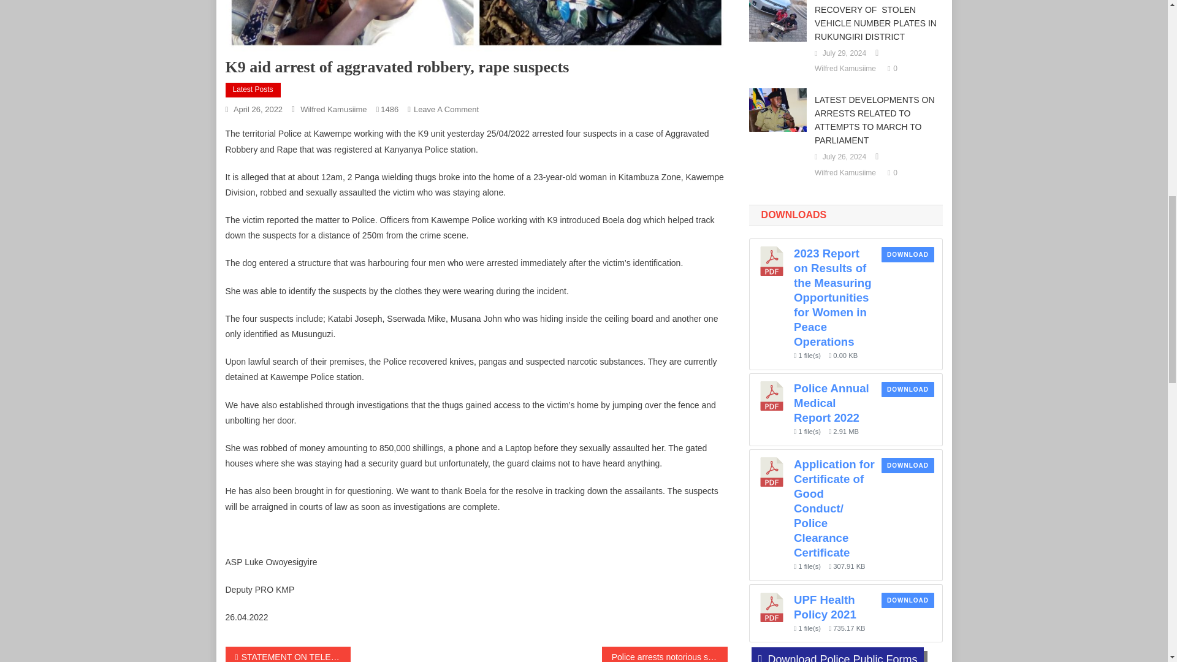 This screenshot has width=1177, height=662. What do you see at coordinates (253, 89) in the screenshot?
I see `Latest Posts` at bounding box center [253, 89].